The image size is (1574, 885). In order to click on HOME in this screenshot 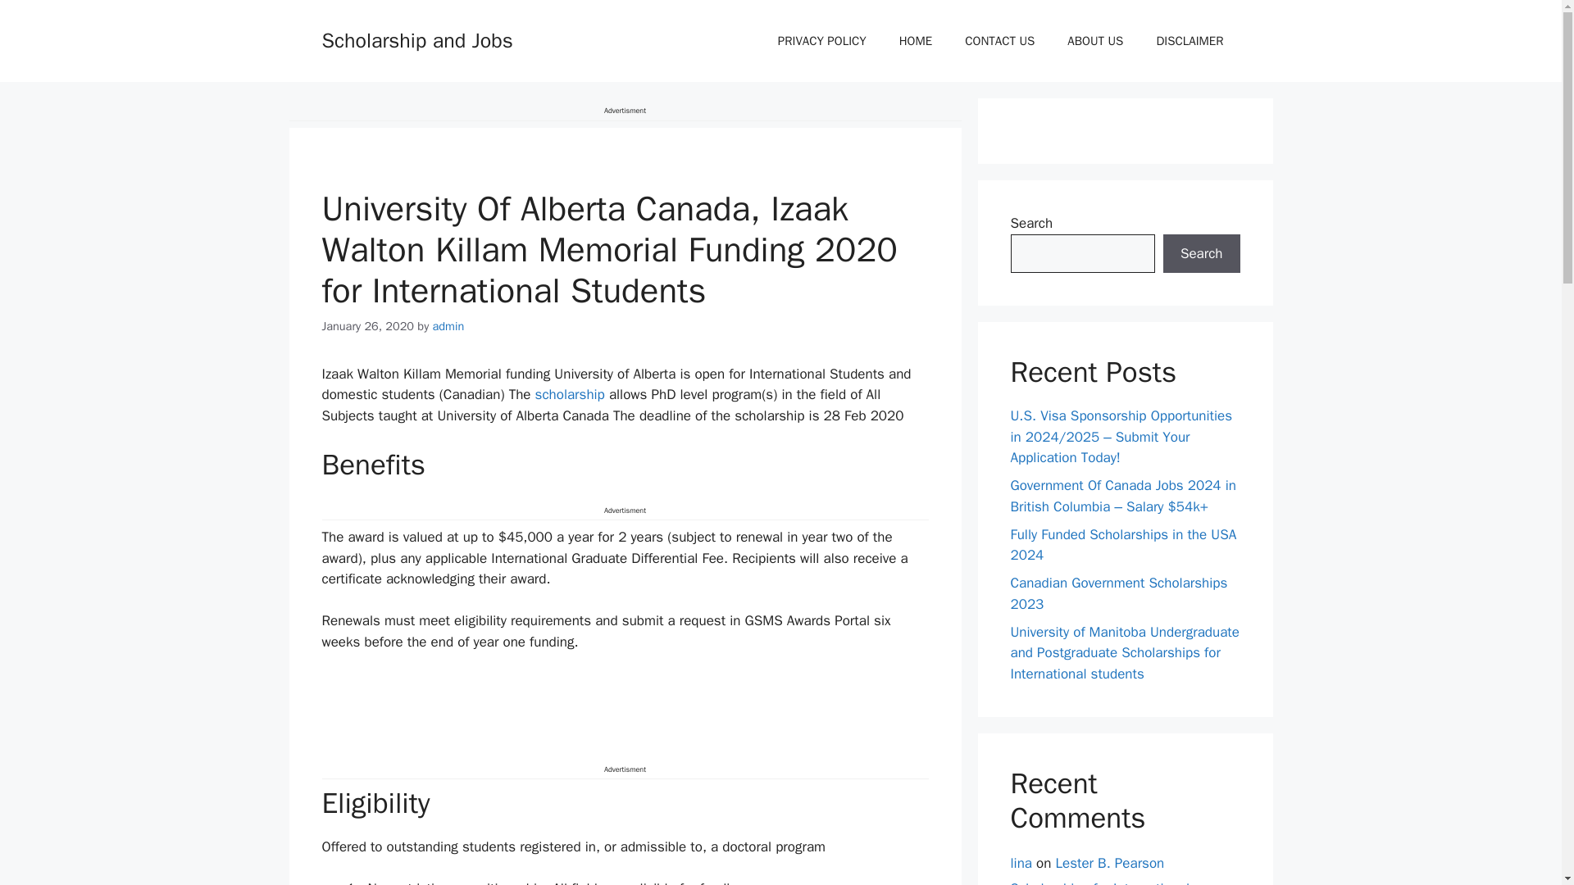, I will do `click(916, 41)`.